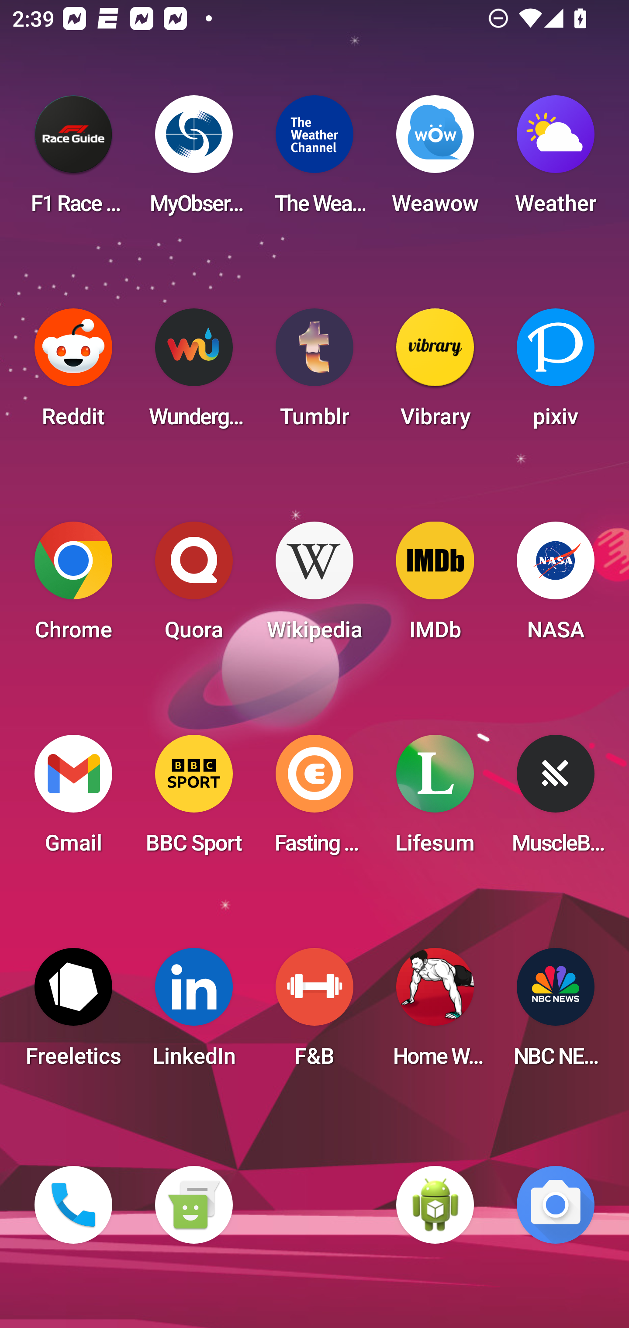  Describe the element at coordinates (556, 1013) in the screenshot. I see `NBC NEWS` at that location.